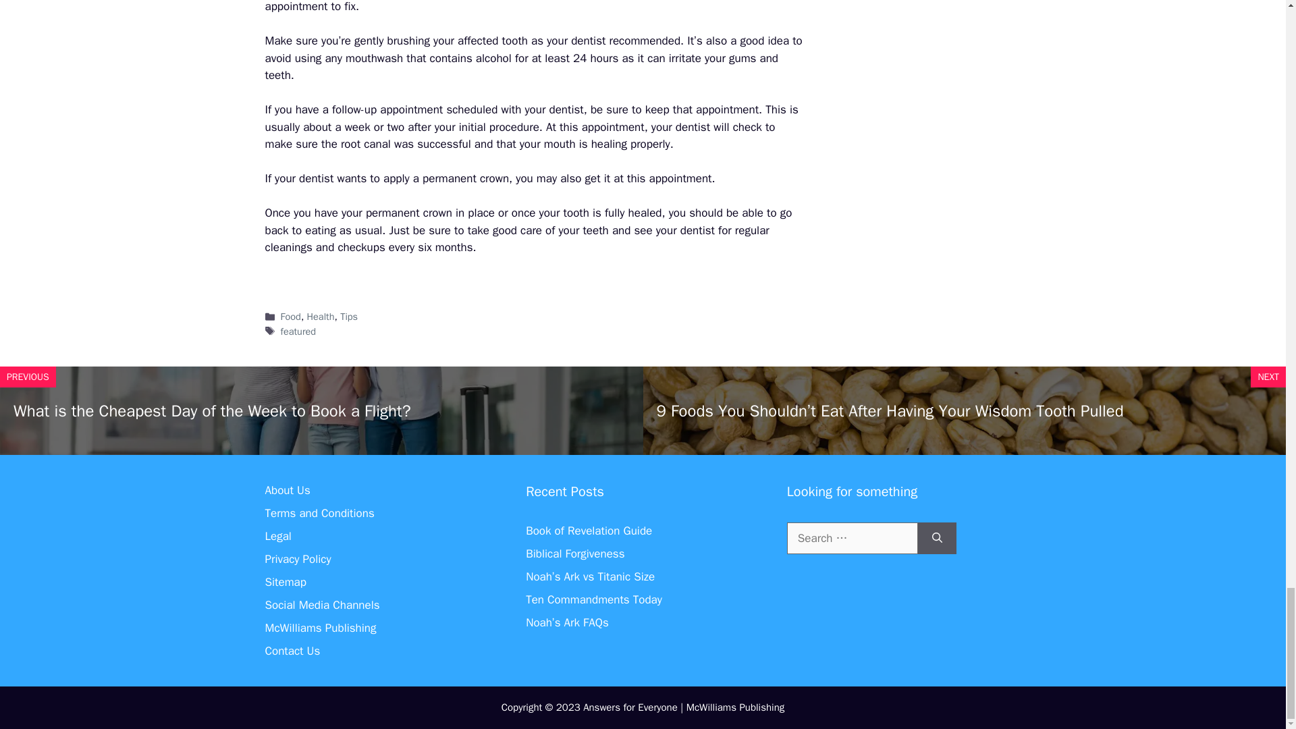 The width and height of the screenshot is (1296, 729). I want to click on Sitemap, so click(285, 582).